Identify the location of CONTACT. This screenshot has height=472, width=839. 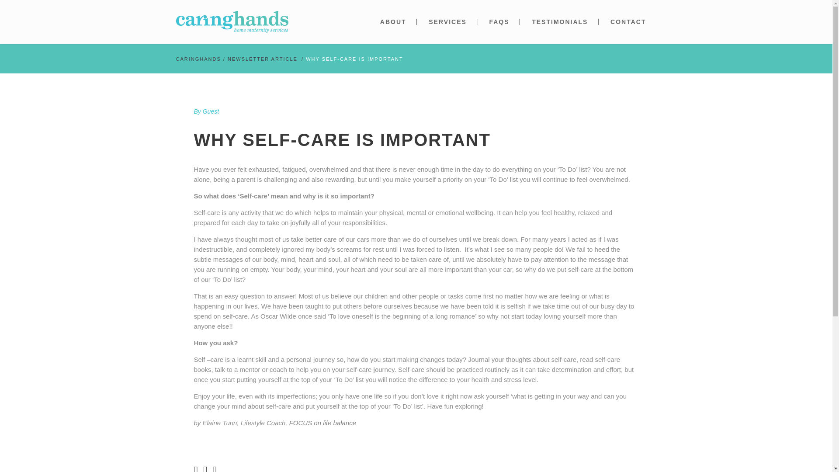
(628, 22).